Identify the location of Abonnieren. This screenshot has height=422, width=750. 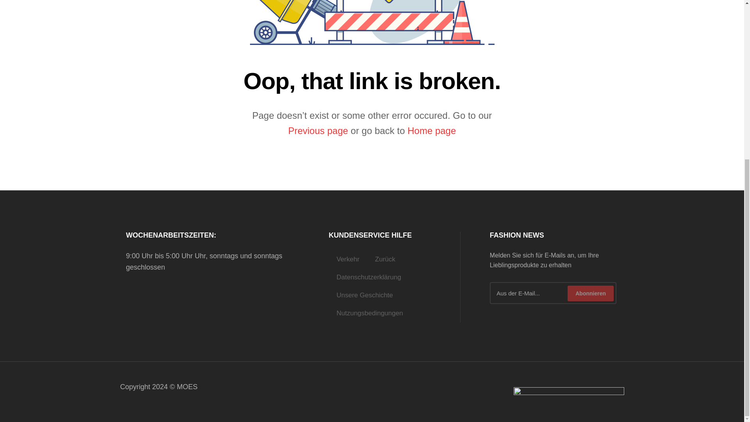
(591, 293).